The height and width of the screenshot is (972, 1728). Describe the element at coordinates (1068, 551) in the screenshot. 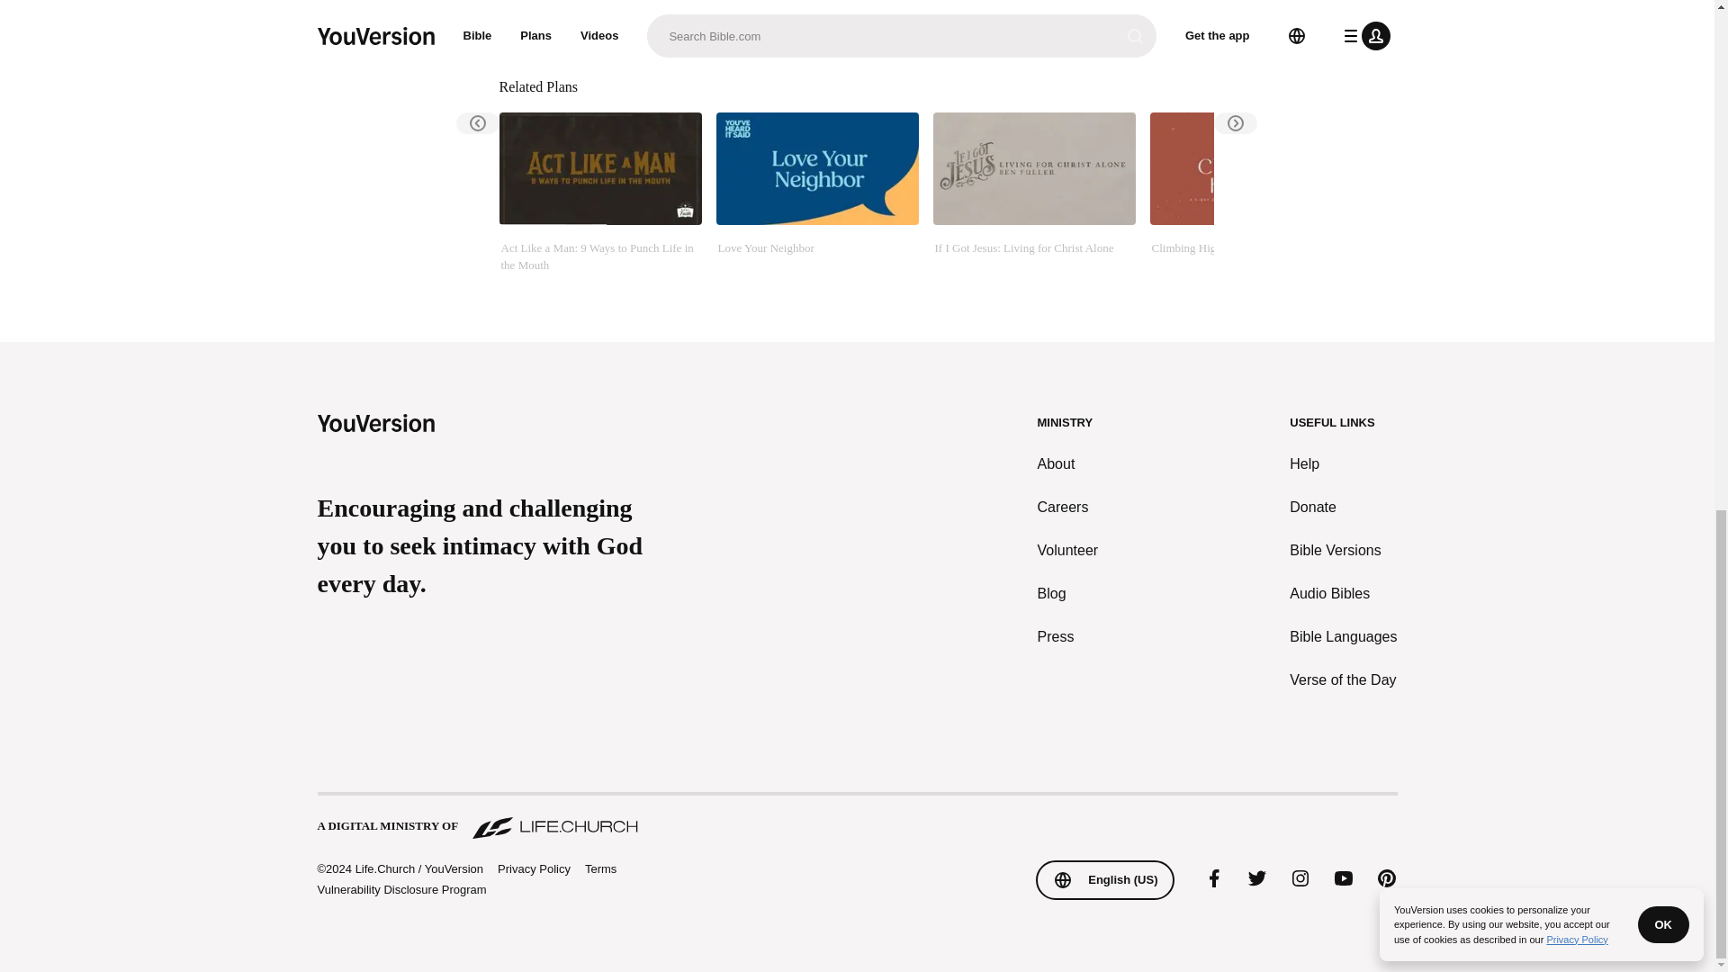

I see `Volunteer` at that location.